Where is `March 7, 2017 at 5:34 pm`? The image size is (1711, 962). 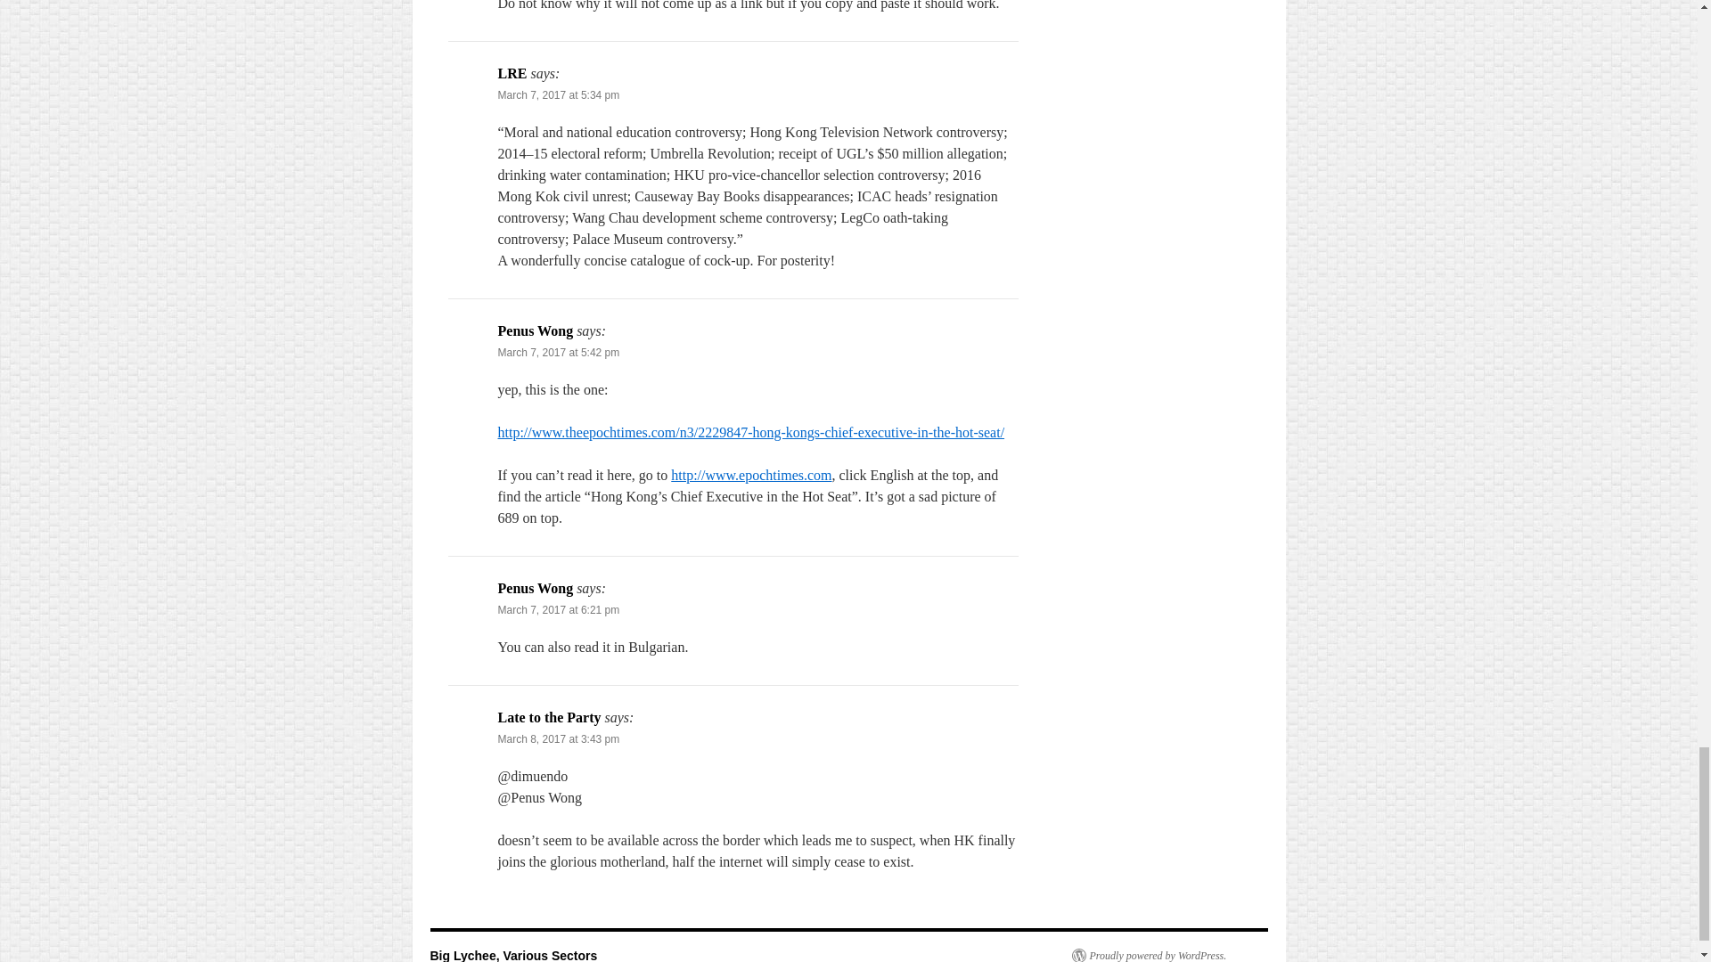
March 7, 2017 at 5:34 pm is located at coordinates (558, 95).